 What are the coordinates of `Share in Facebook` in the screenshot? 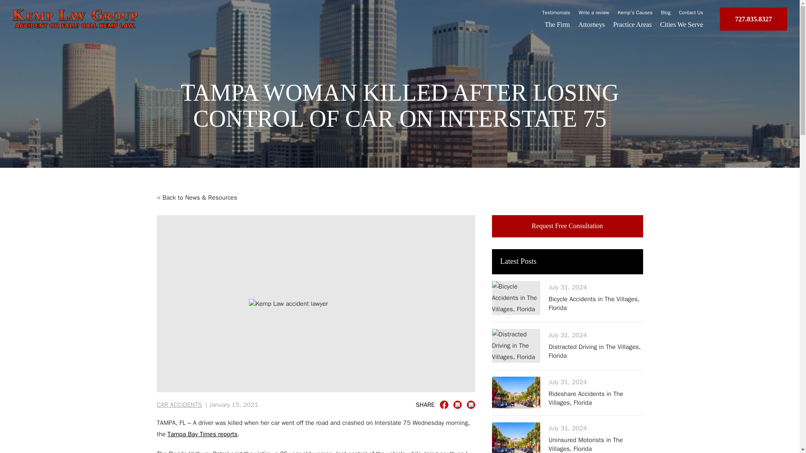 It's located at (444, 404).